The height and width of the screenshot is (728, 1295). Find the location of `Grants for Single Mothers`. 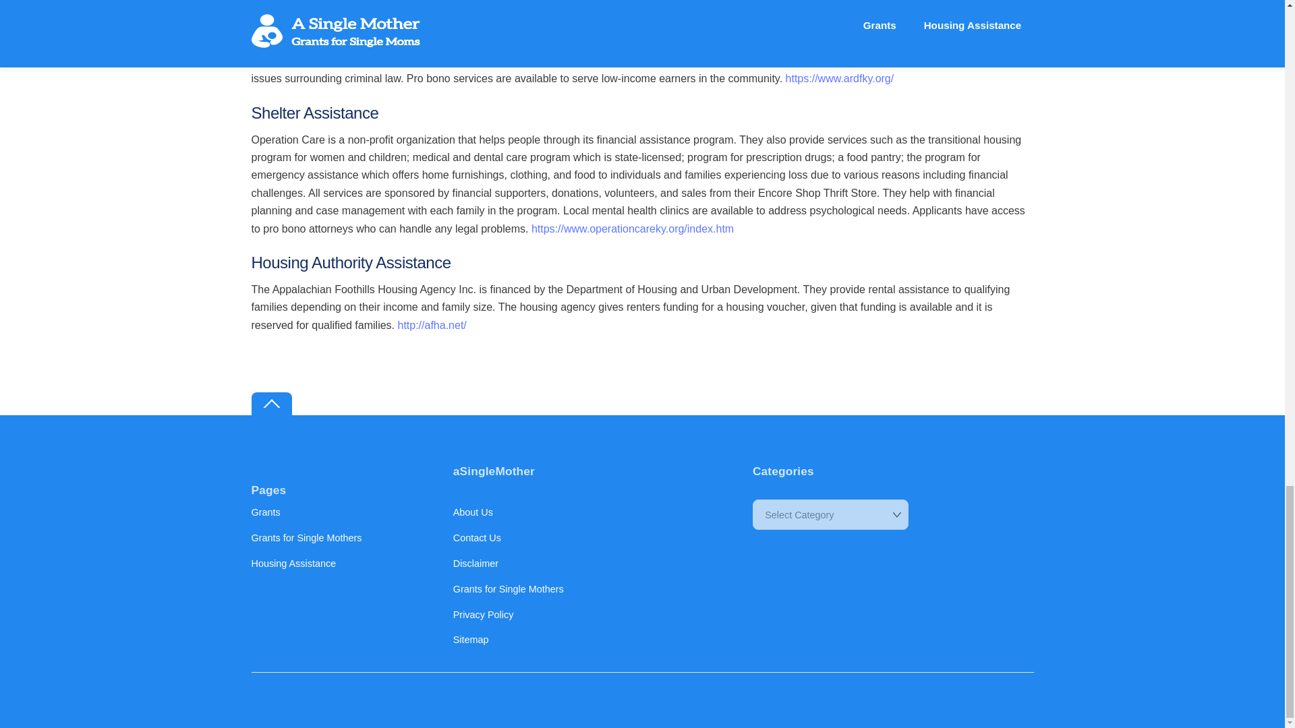

Grants for Single Mothers is located at coordinates (509, 589).